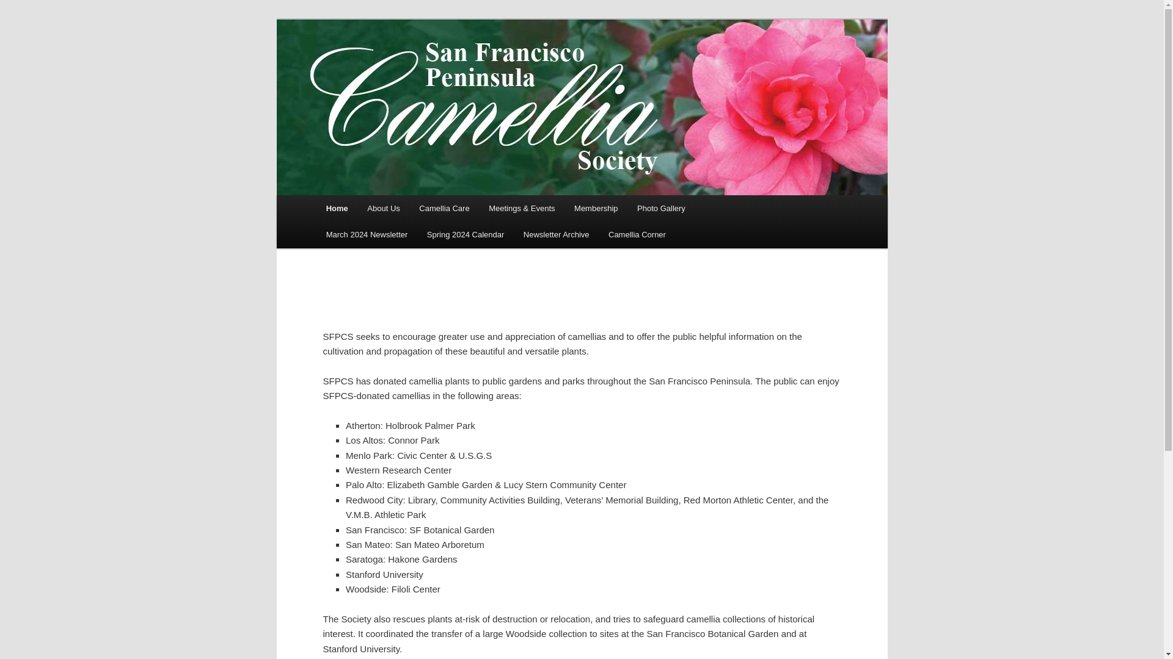 Image resolution: width=1173 pixels, height=659 pixels. What do you see at coordinates (384, 207) in the screenshot?
I see `About Us` at bounding box center [384, 207].